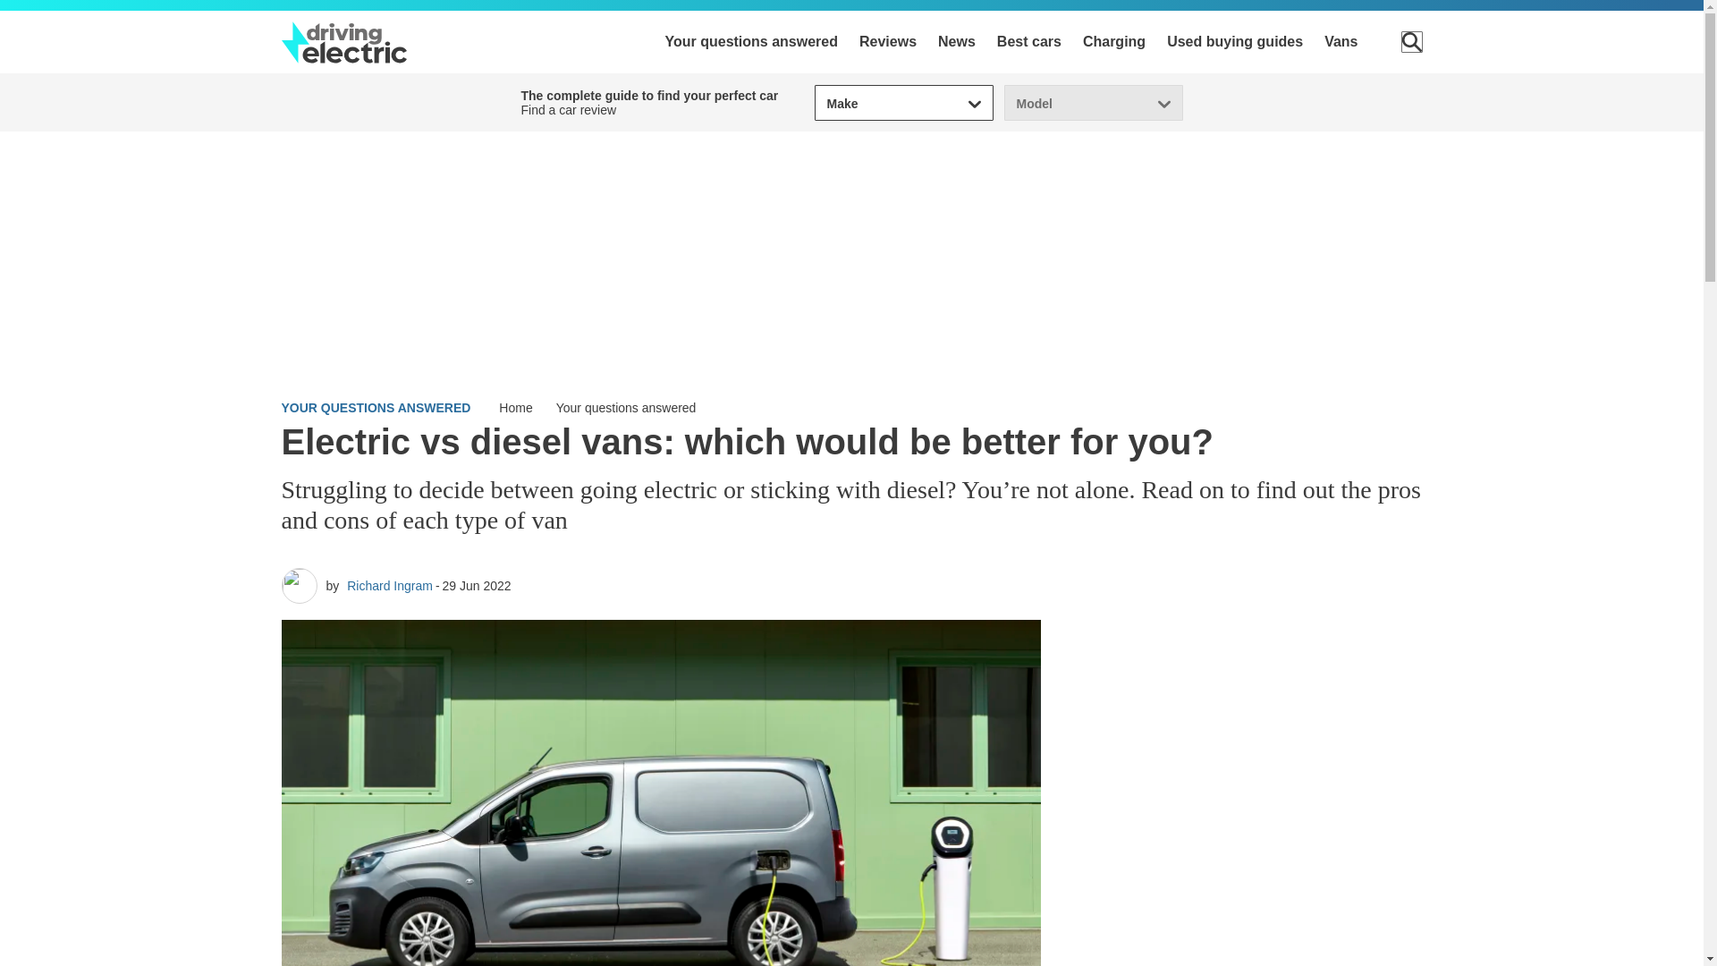 The image size is (1717, 966). I want to click on Your questions answered, so click(751, 41).